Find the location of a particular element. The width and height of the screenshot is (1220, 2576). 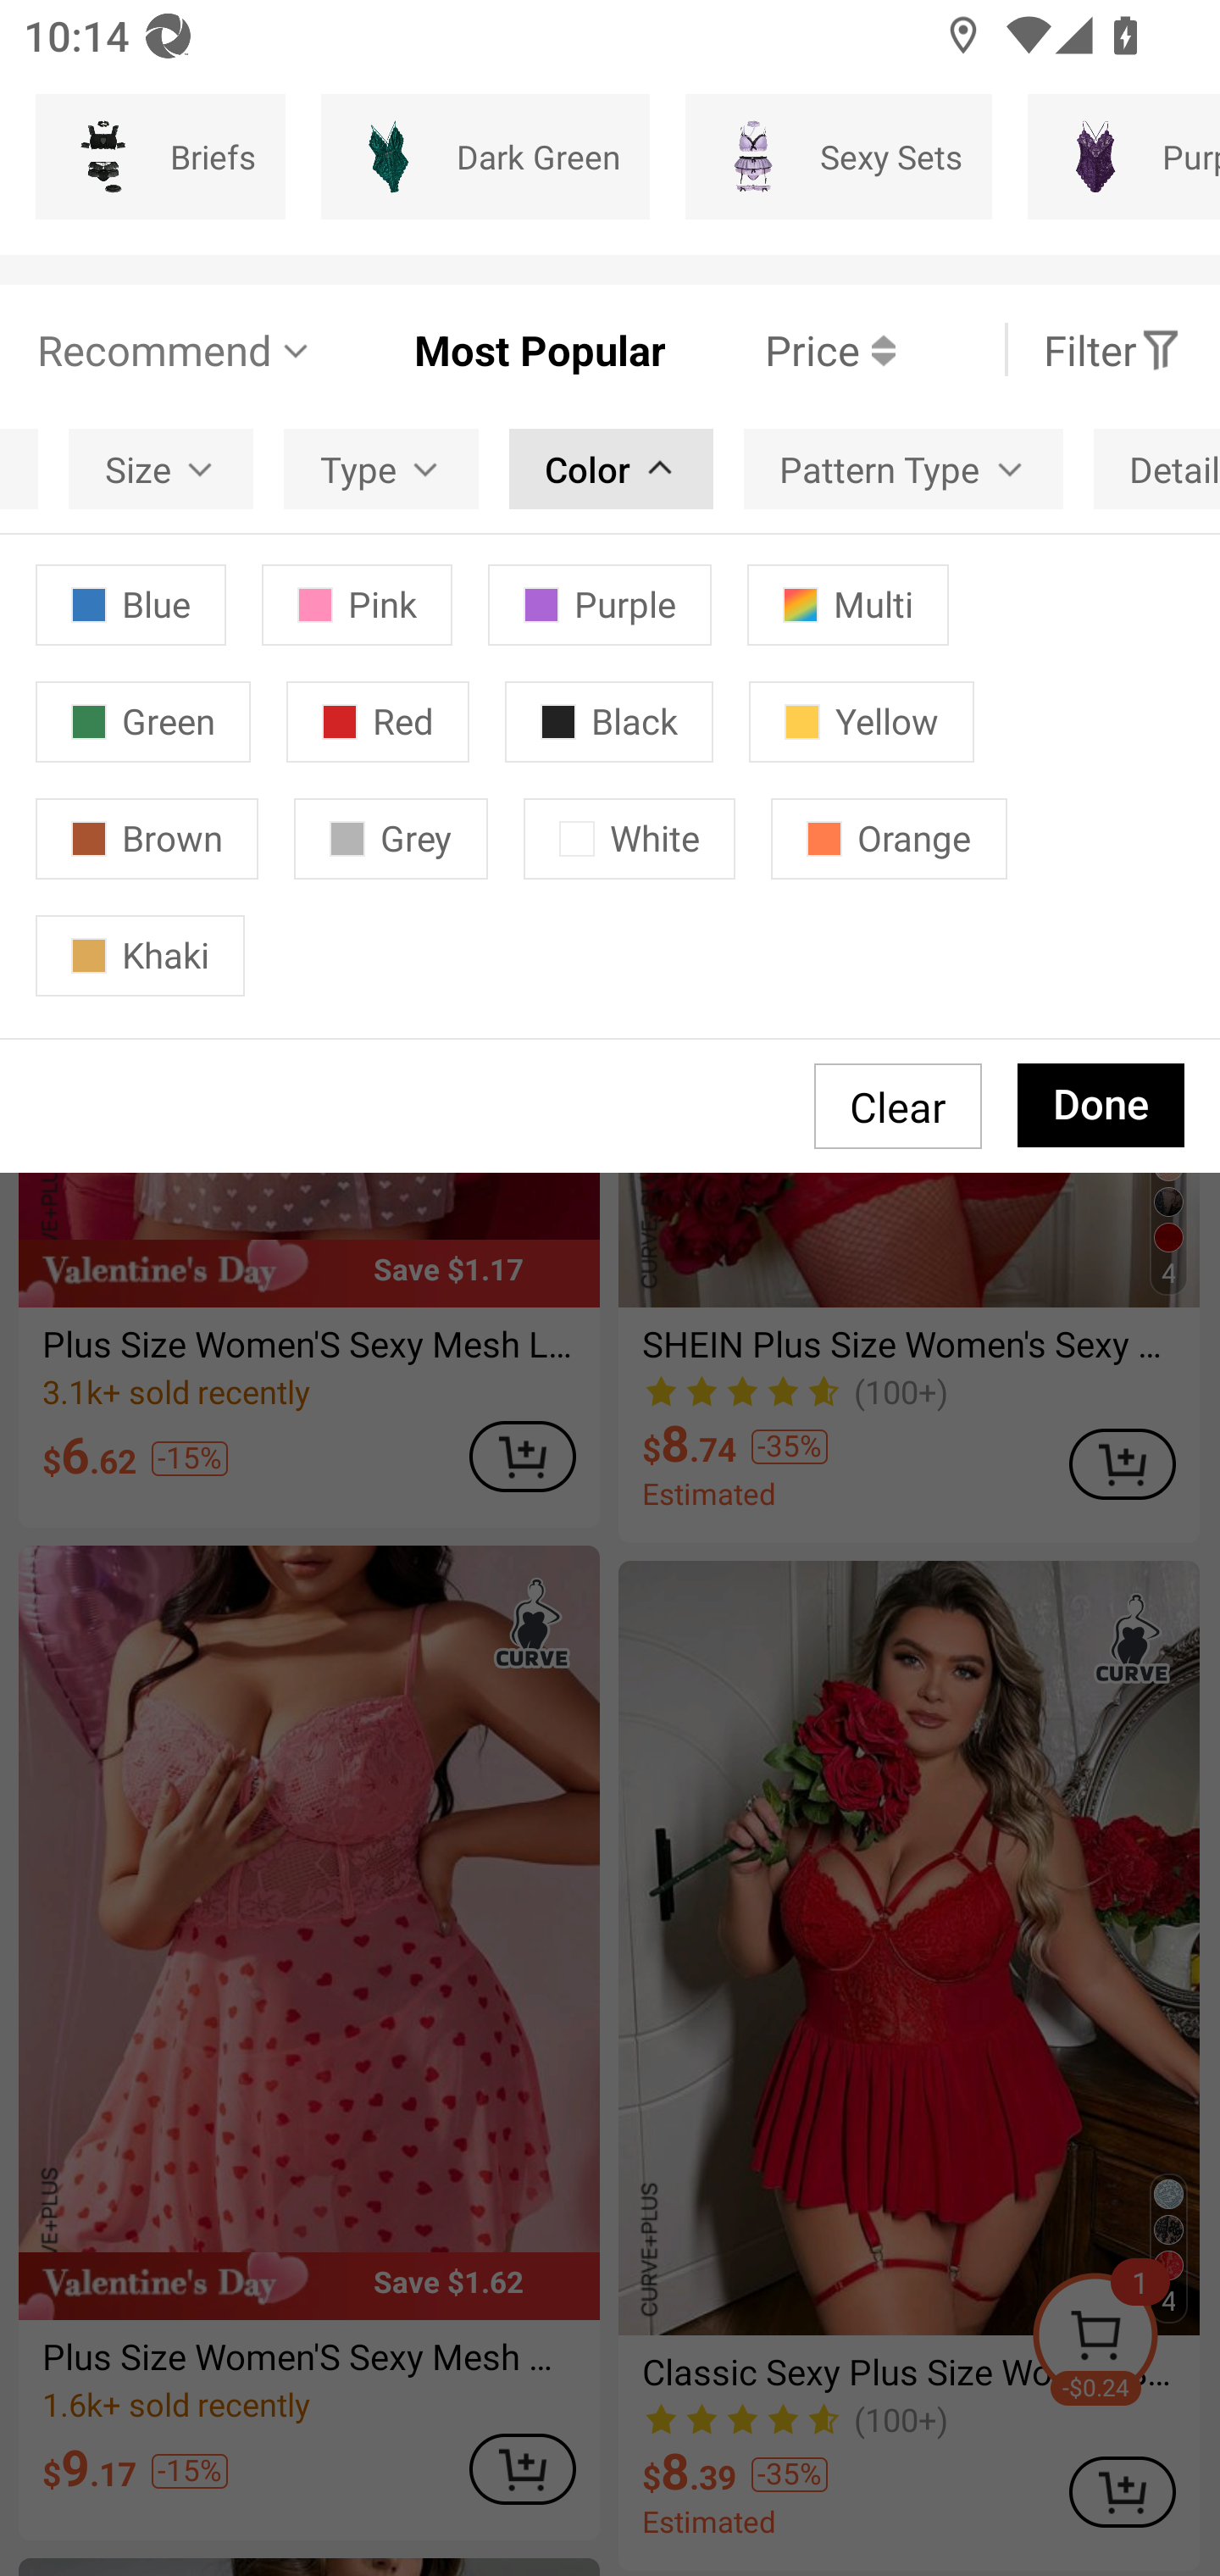

Dark Green is located at coordinates (485, 157).